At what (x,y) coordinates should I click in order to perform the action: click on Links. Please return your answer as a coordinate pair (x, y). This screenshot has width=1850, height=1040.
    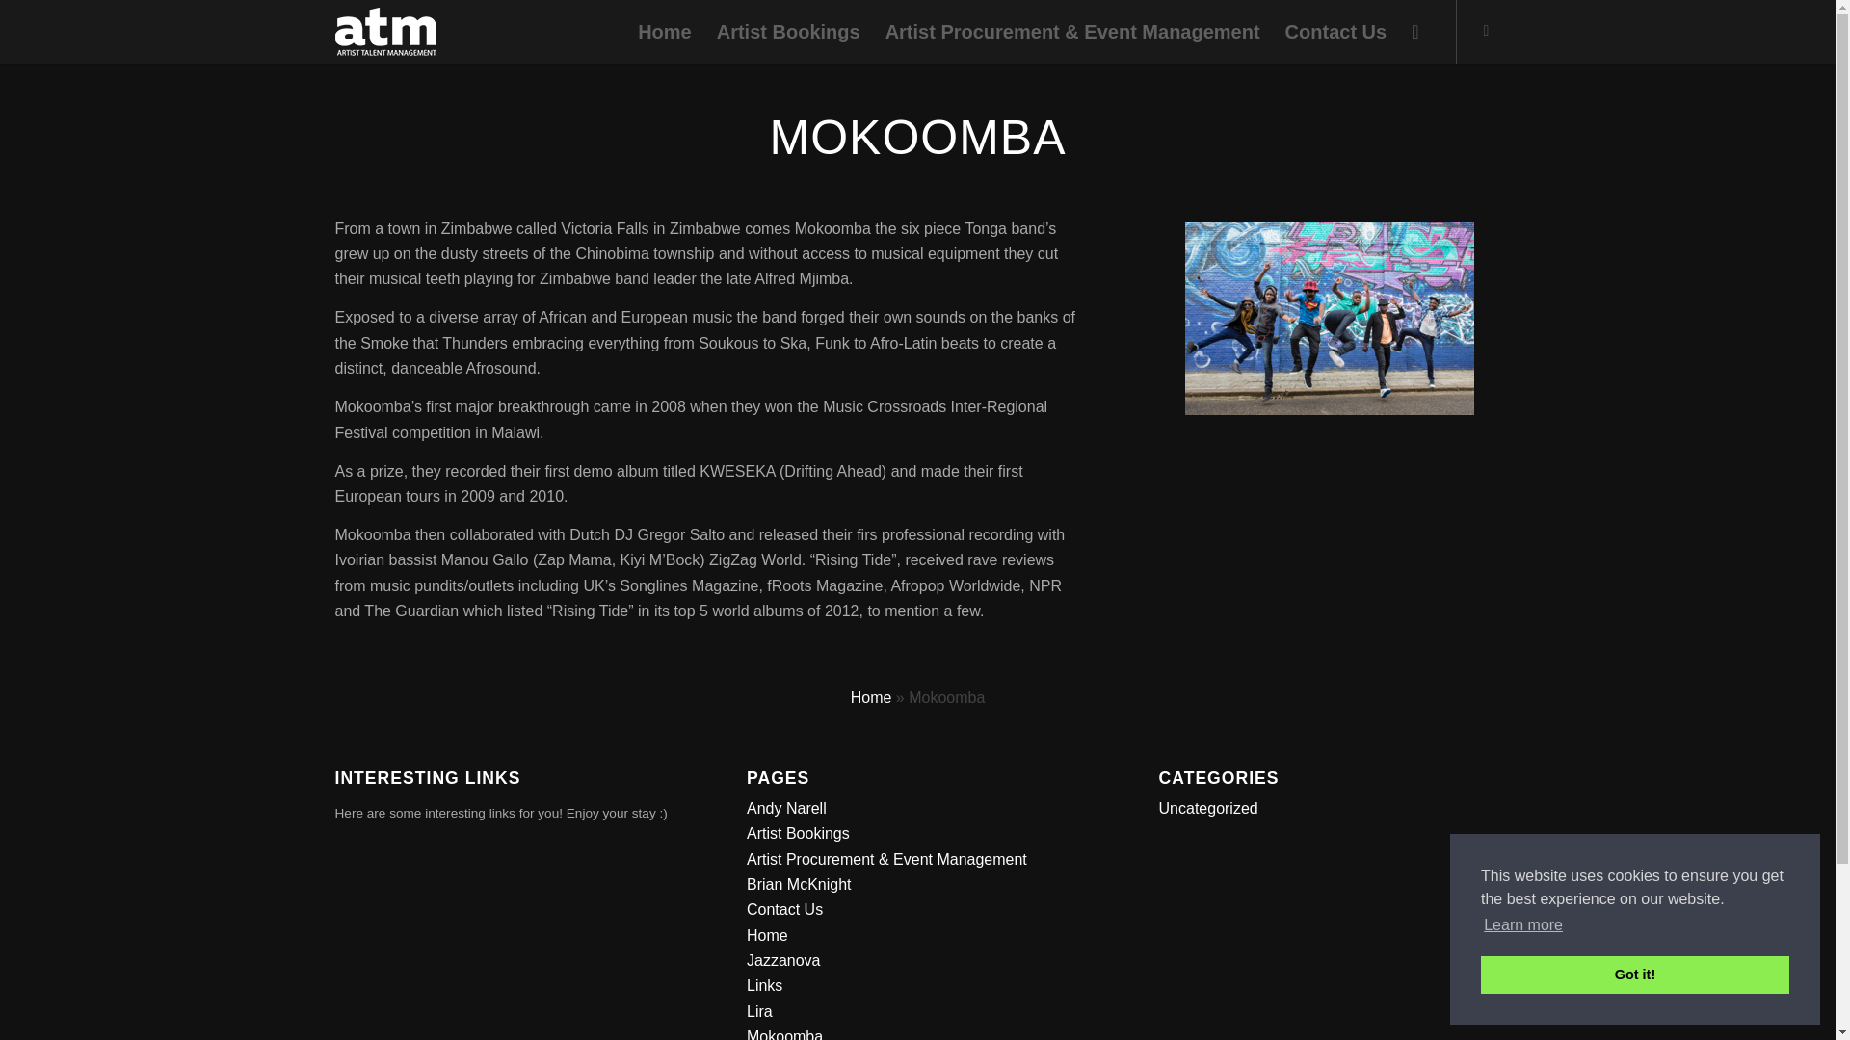
    Looking at the image, I should click on (765, 986).